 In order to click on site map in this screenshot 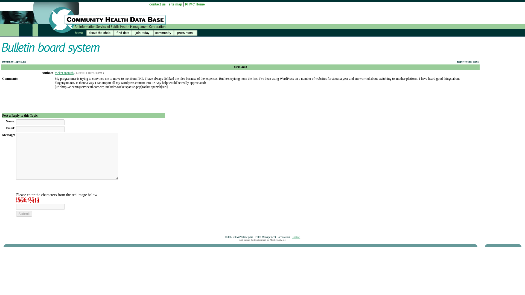, I will do `click(175, 4)`.